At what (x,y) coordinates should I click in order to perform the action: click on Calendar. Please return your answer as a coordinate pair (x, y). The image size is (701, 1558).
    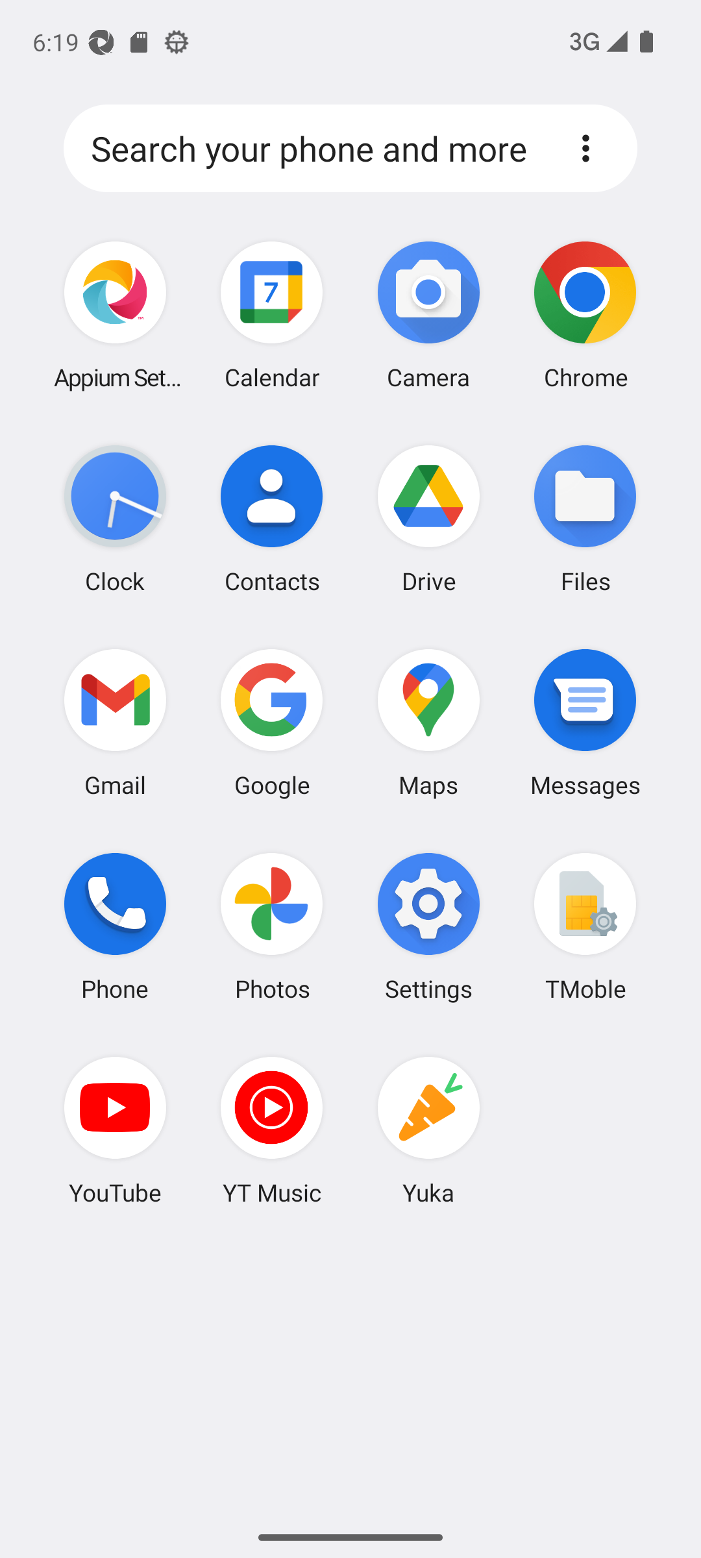
    Looking at the image, I should click on (272, 315).